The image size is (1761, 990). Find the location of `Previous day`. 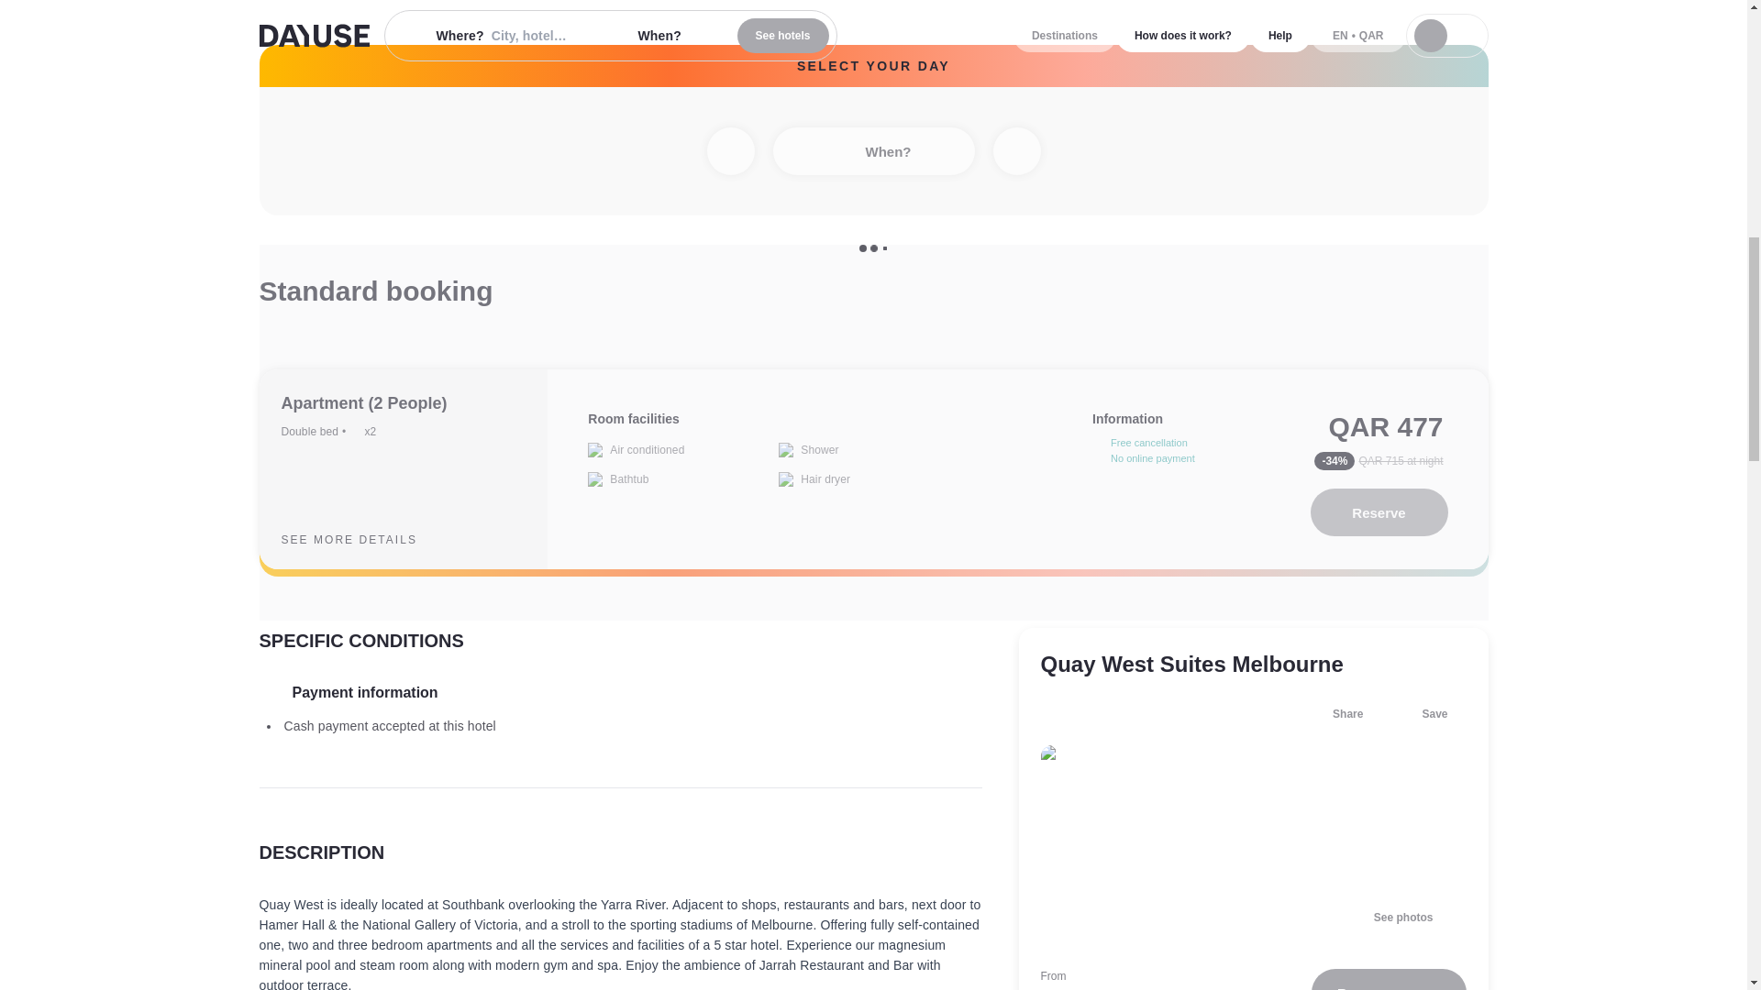

Previous day is located at coordinates (729, 151).